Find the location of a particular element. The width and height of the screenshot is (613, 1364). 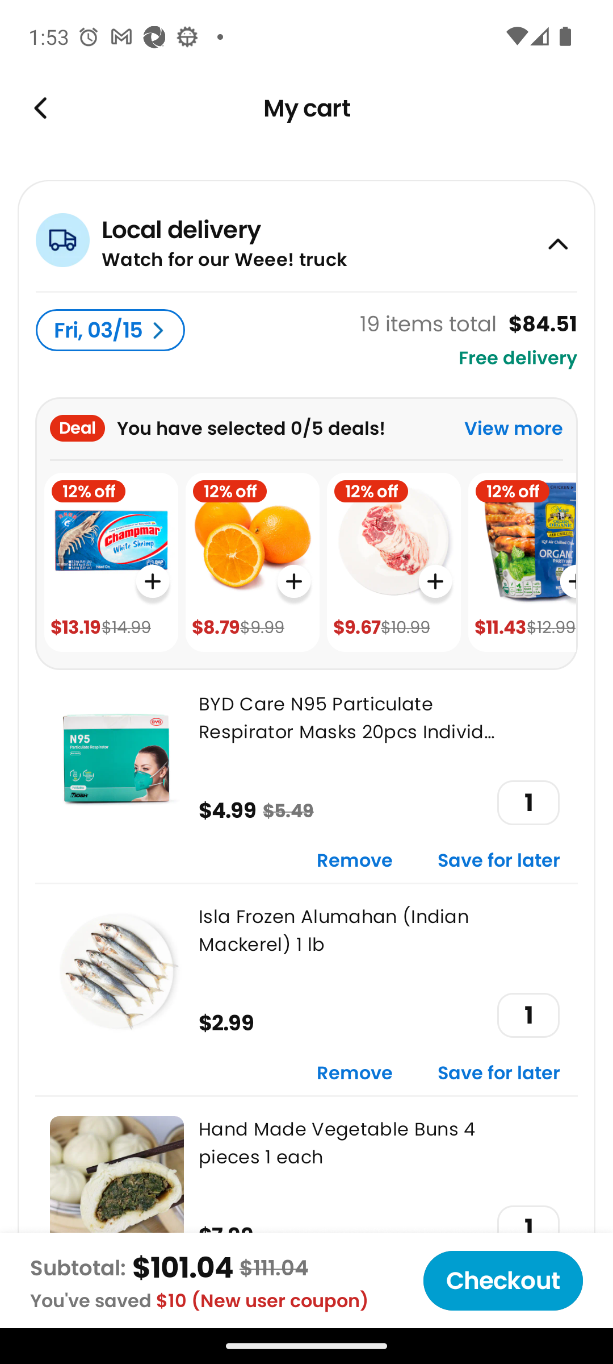

Fri, 03/15 is located at coordinates (110, 331).